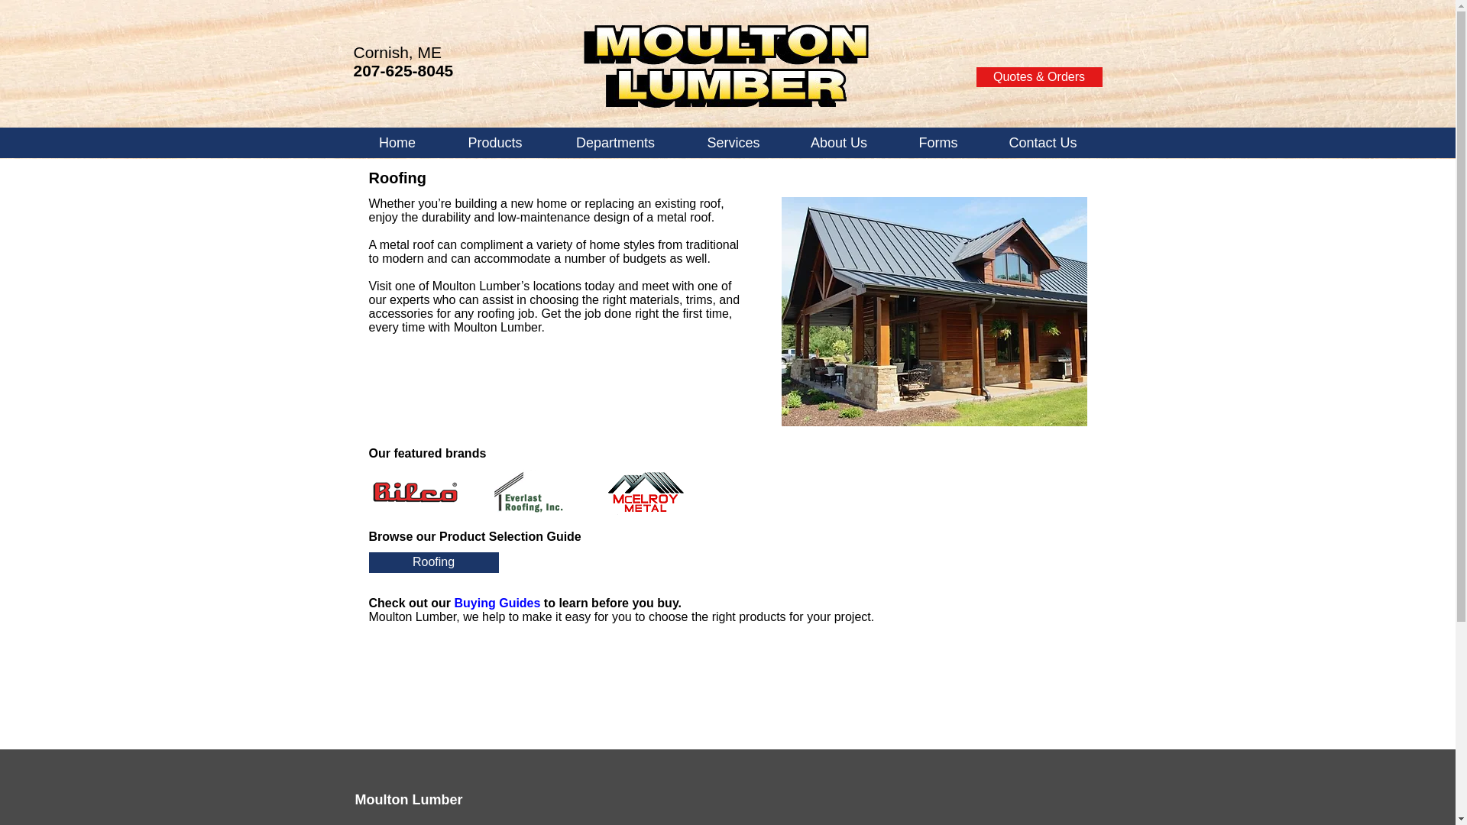  What do you see at coordinates (1042, 143) in the screenshot?
I see `Contact Us` at bounding box center [1042, 143].